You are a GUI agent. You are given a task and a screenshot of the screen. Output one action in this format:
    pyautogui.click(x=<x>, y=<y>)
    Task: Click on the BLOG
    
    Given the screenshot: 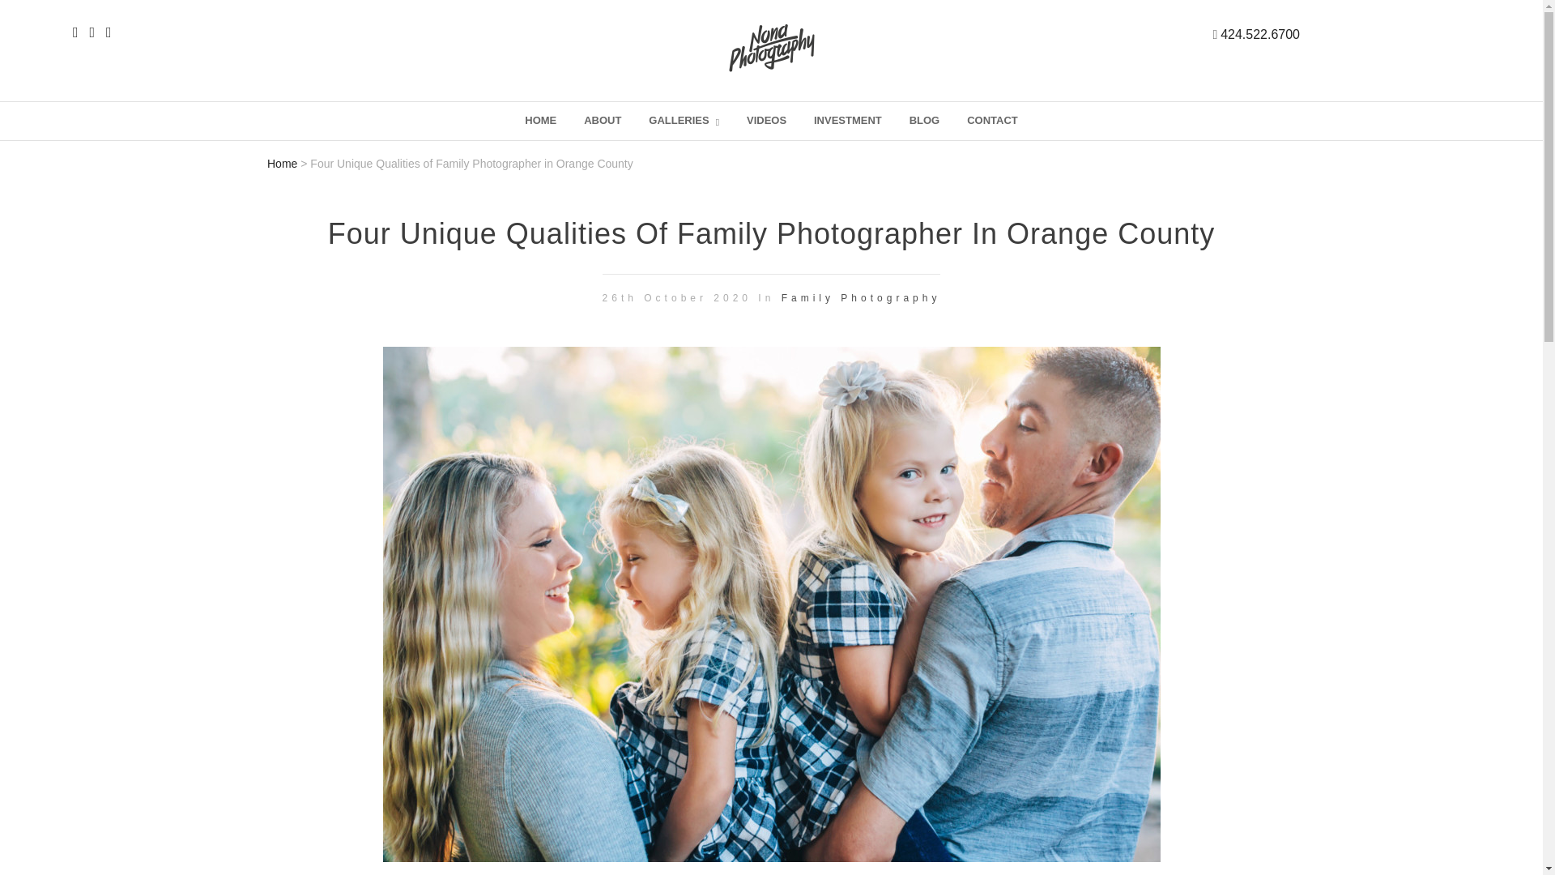 What is the action you would take?
    pyautogui.click(x=924, y=121)
    